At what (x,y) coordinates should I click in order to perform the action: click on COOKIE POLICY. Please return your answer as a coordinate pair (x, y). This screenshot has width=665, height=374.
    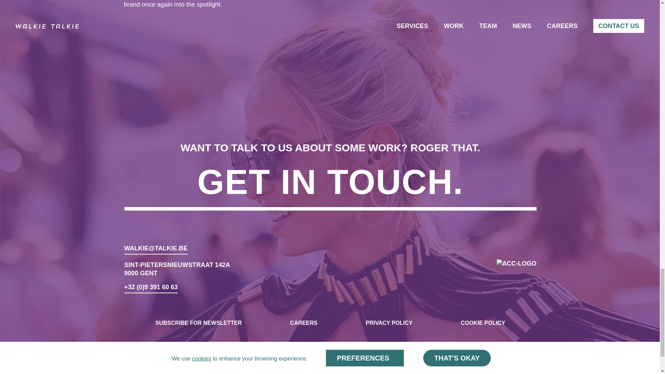
    Looking at the image, I should click on (483, 323).